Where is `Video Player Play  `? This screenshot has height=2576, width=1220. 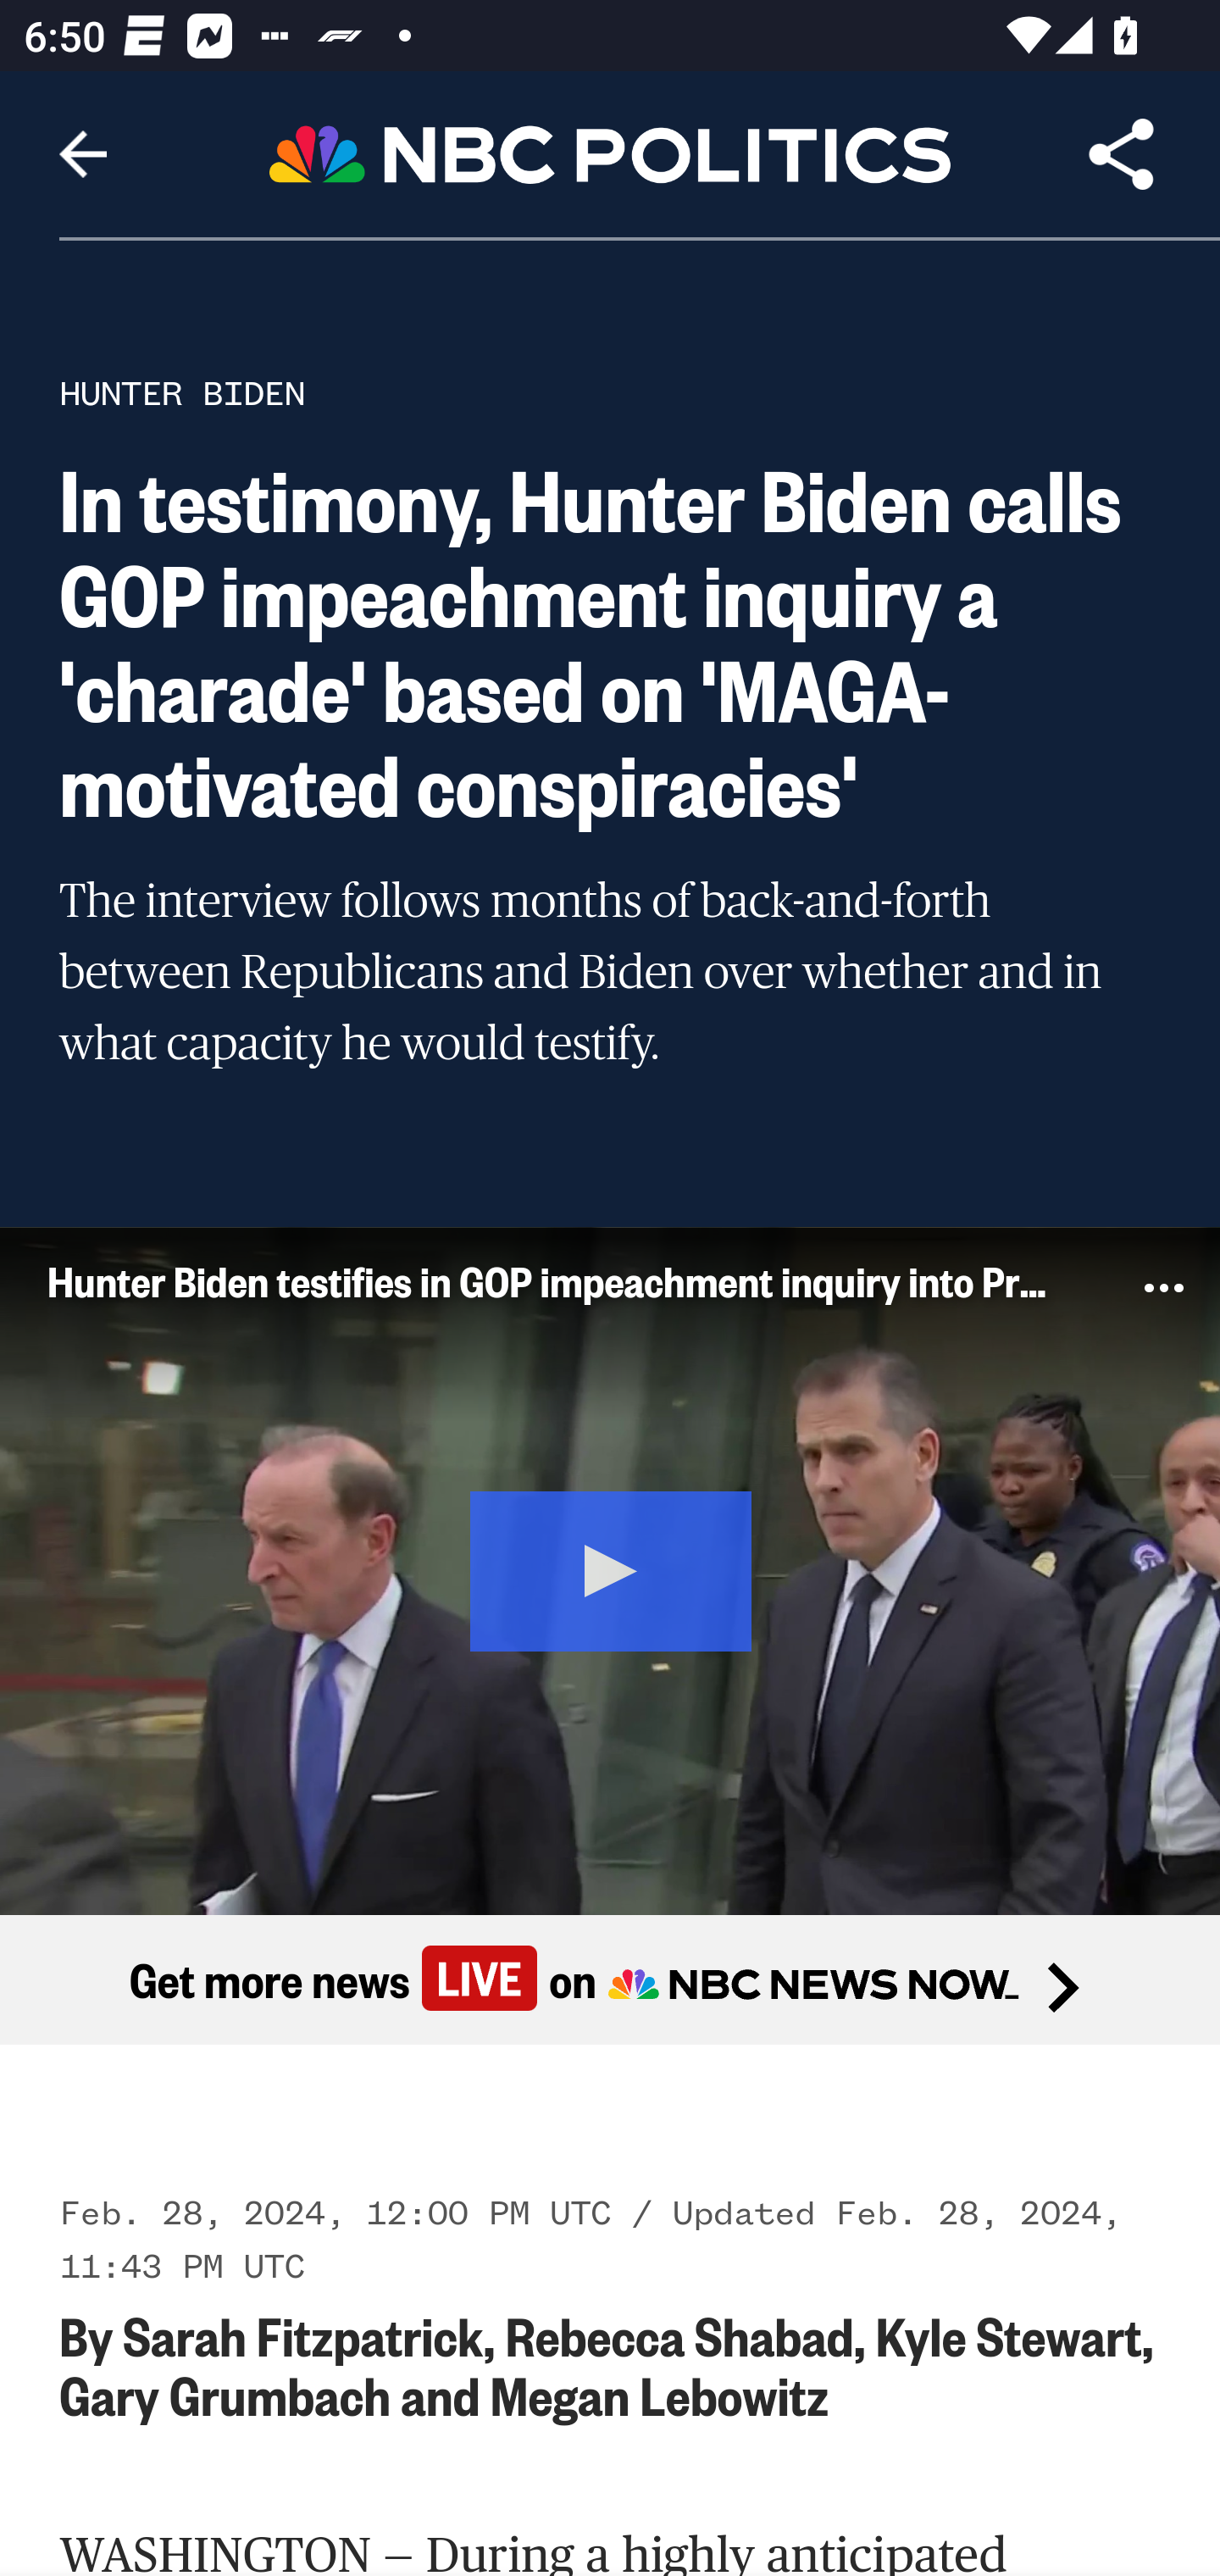
Video Player Play   is located at coordinates (610, 1569).